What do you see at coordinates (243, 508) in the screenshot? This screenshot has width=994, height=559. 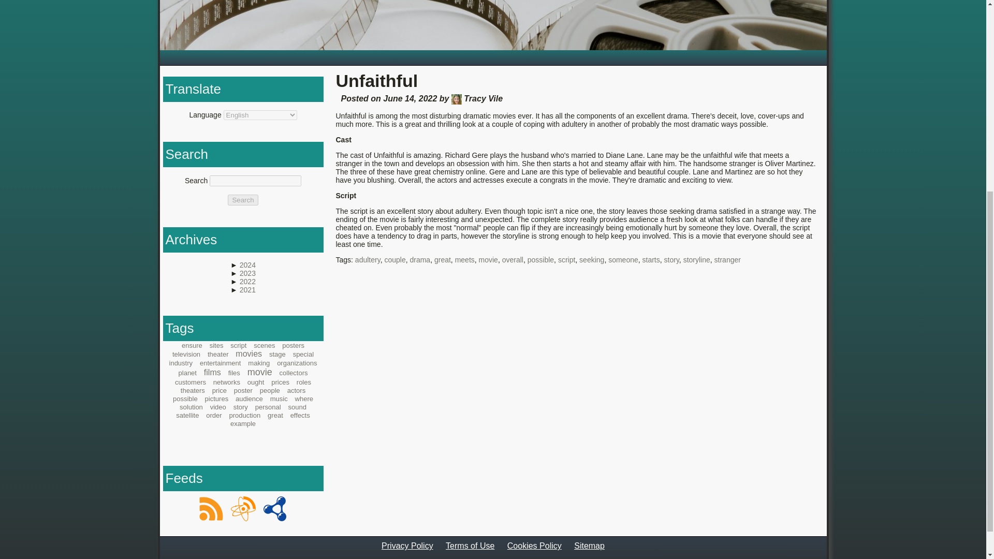 I see `Atom Feed` at bounding box center [243, 508].